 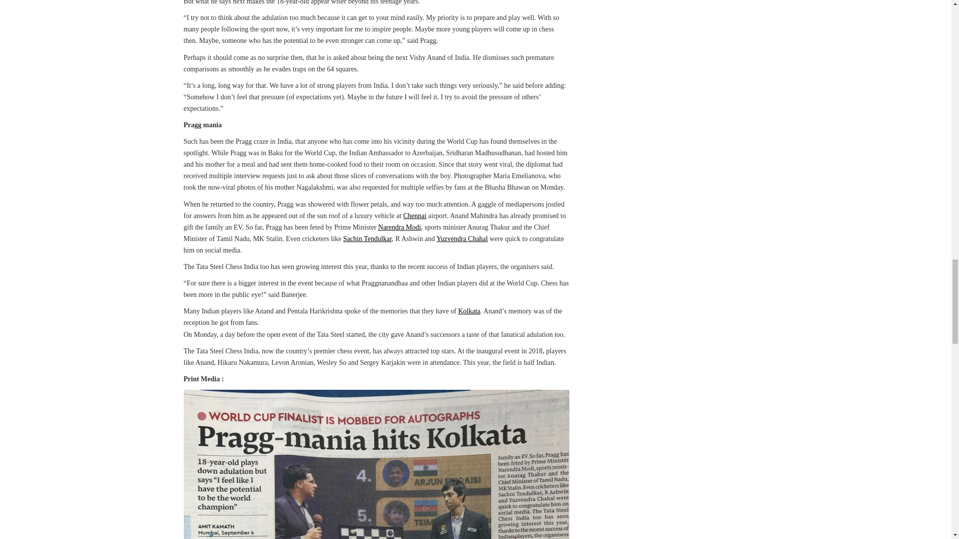 I want to click on Chennai, so click(x=415, y=216).